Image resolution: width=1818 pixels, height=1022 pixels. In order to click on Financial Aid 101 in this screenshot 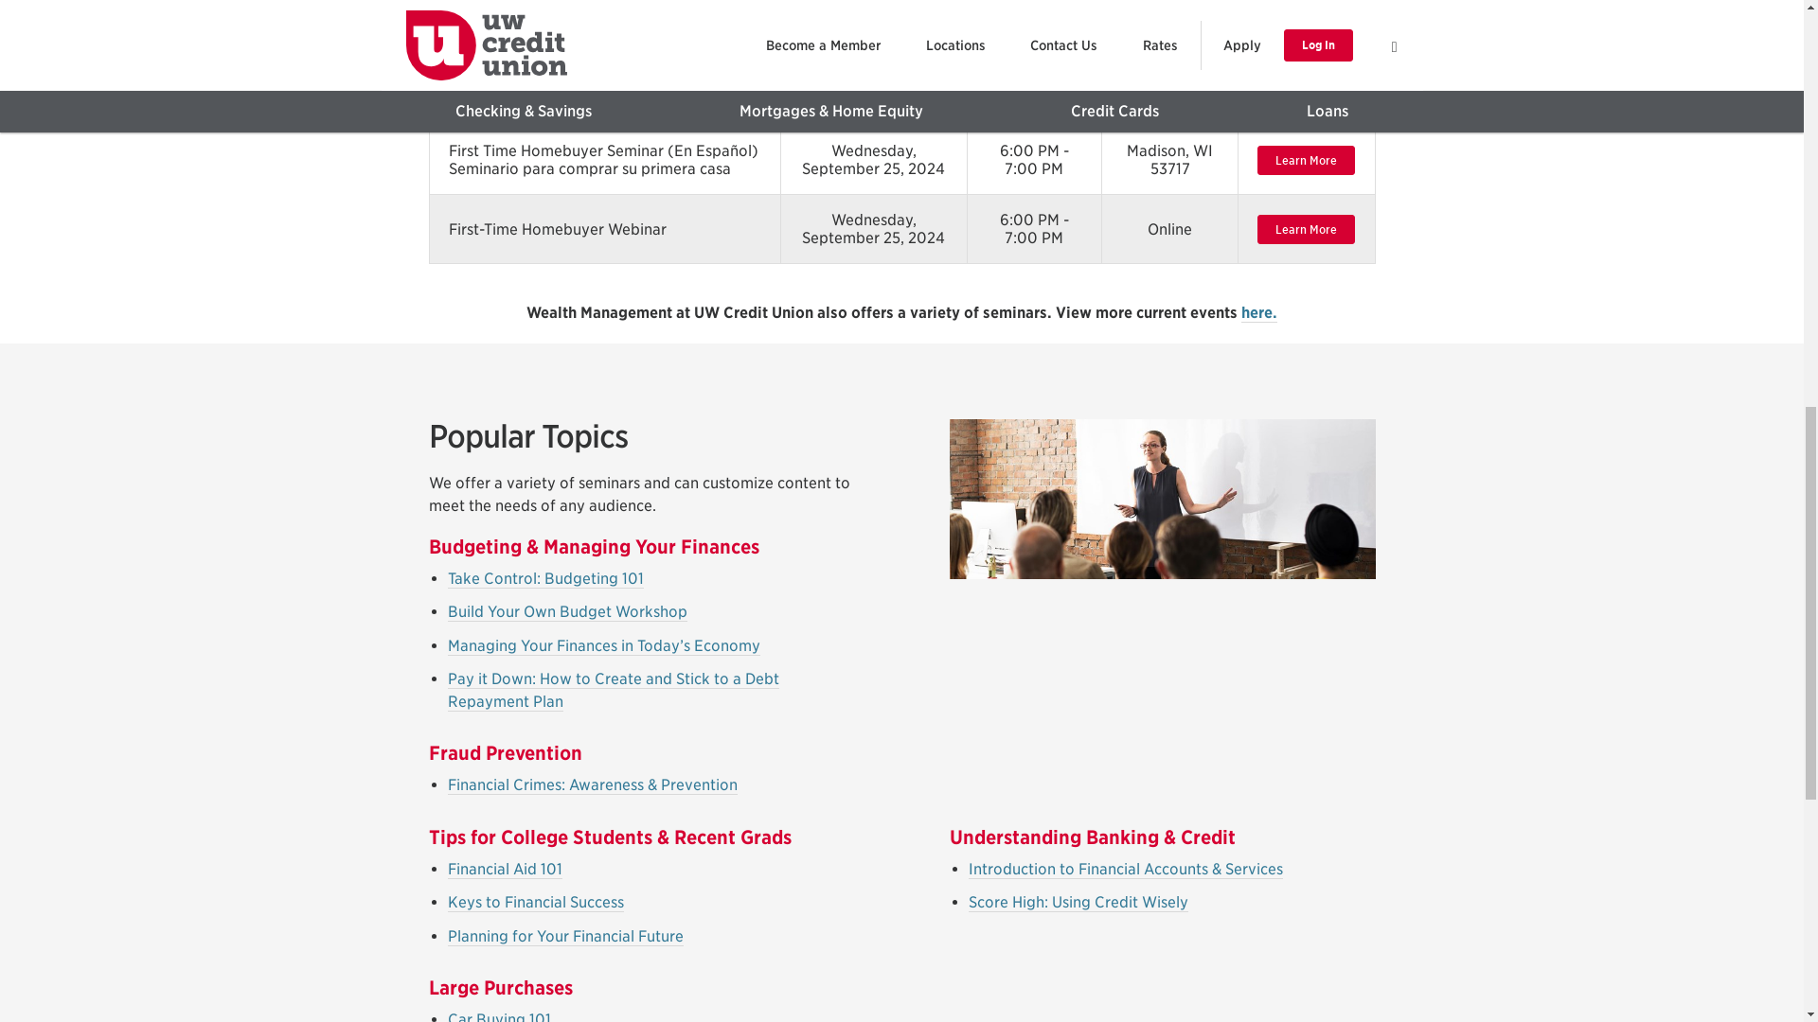, I will do `click(504, 869)`.